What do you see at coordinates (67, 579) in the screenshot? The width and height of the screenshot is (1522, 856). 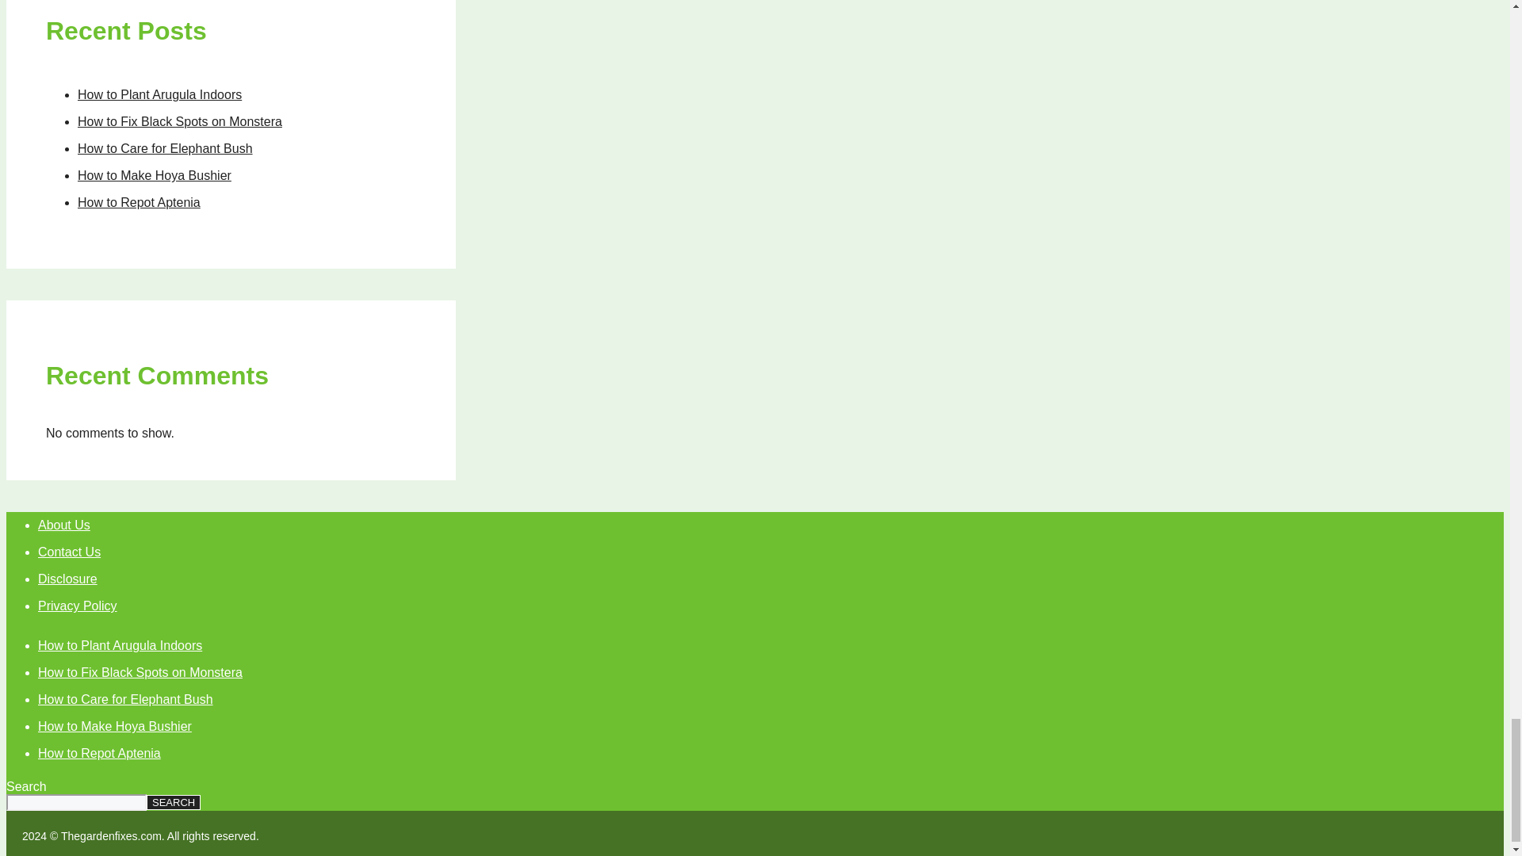 I see `Disclosure` at bounding box center [67, 579].